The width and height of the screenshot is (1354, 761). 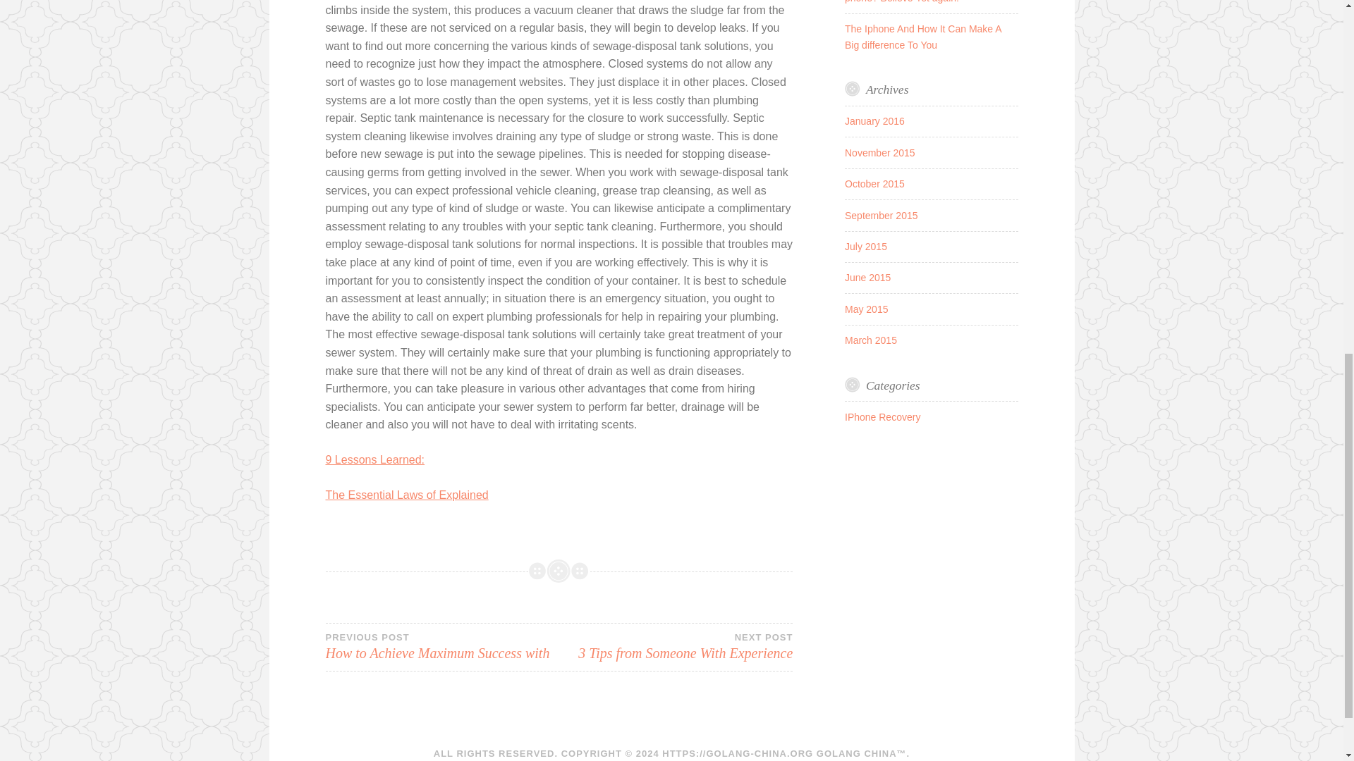 I want to click on 9 Lessons Learned:, so click(x=375, y=459).